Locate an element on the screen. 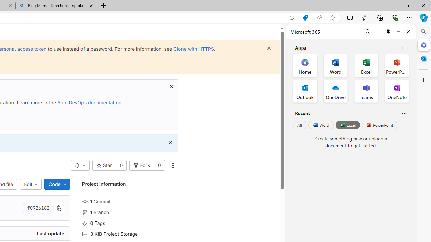 The height and width of the screenshot is (242, 431).  Star is located at coordinates (104, 165).